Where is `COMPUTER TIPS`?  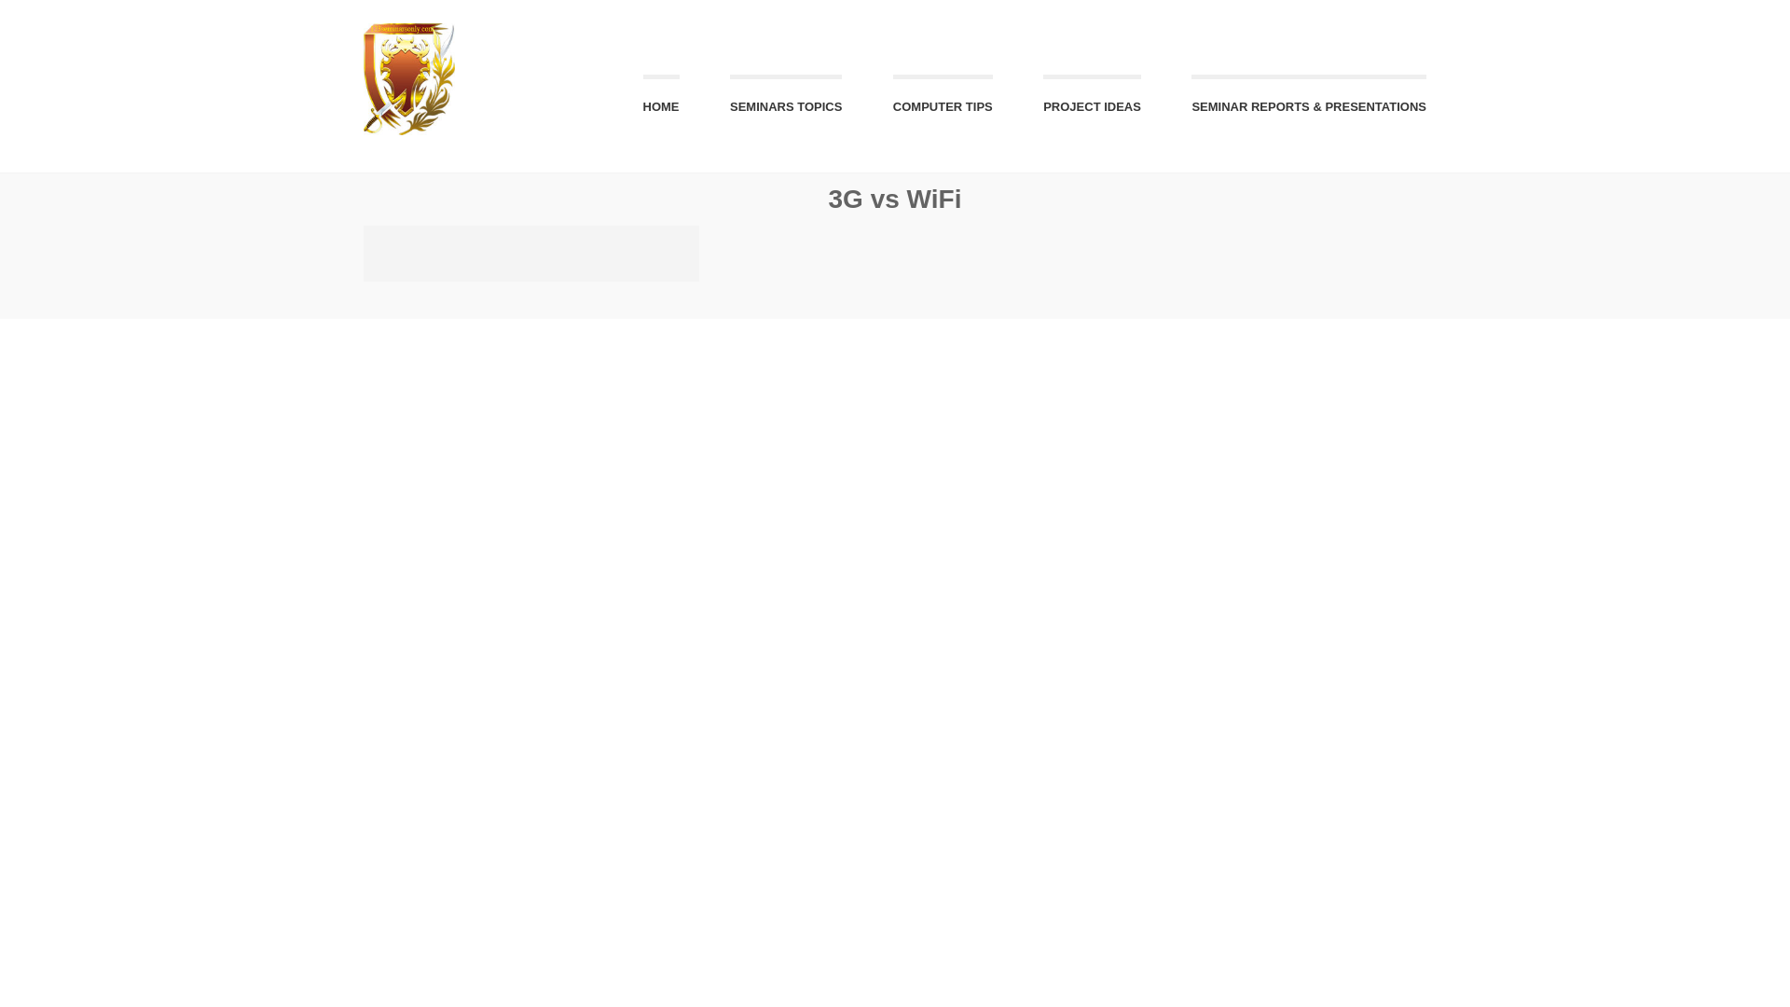 COMPUTER TIPS is located at coordinates (943, 100).